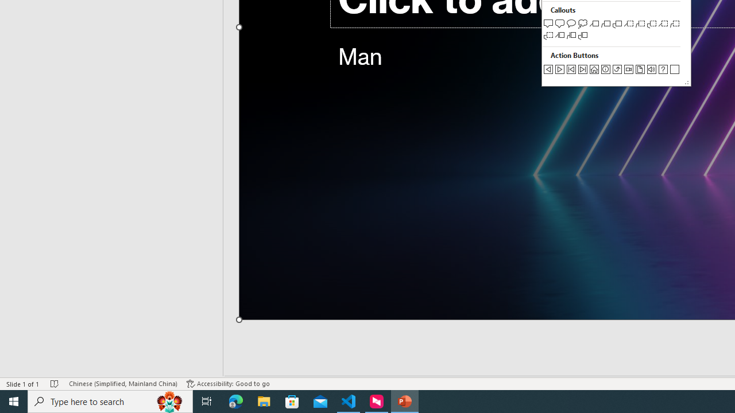  What do you see at coordinates (110, 402) in the screenshot?
I see `Type here to search` at bounding box center [110, 402].